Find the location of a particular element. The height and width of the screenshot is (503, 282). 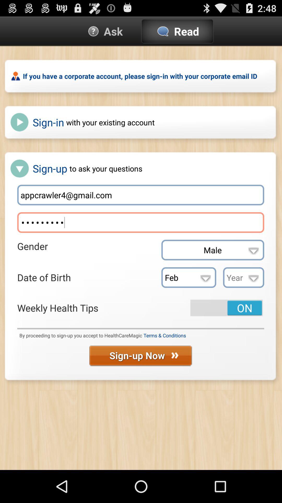

click on the male which is right to gender is located at coordinates (213, 250).